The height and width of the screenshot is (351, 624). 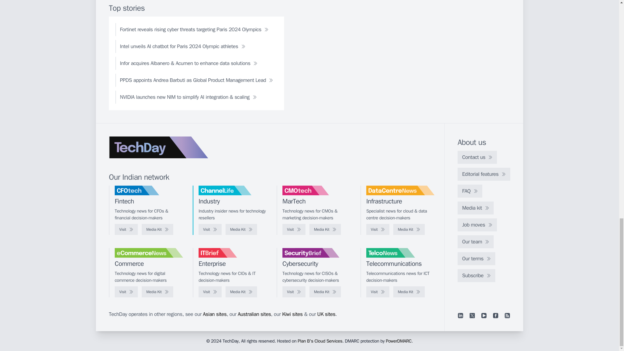 What do you see at coordinates (241, 229) in the screenshot?
I see `Media Kit` at bounding box center [241, 229].